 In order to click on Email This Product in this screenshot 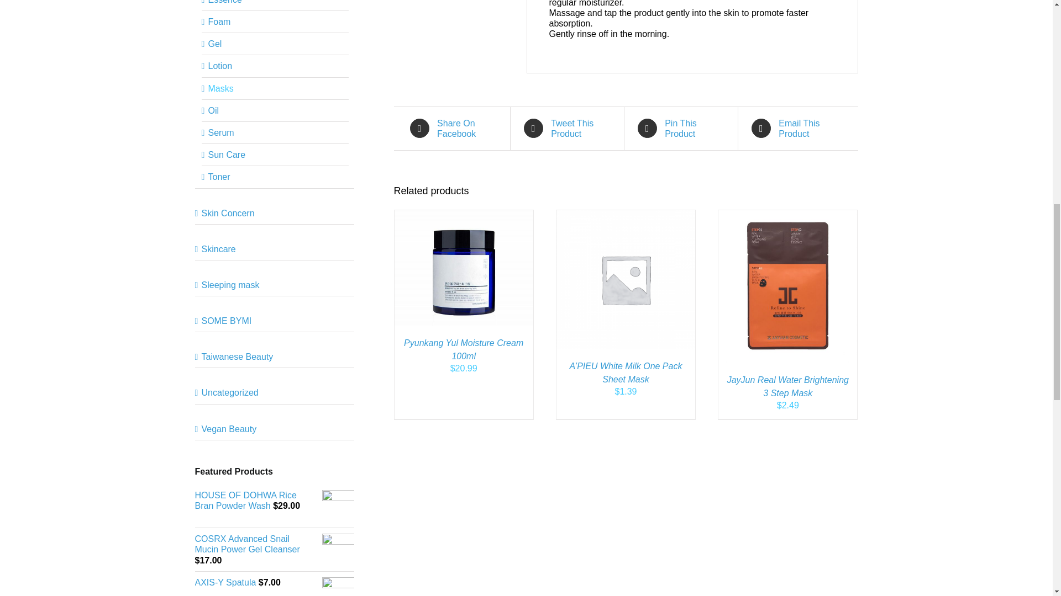, I will do `click(797, 128)`.